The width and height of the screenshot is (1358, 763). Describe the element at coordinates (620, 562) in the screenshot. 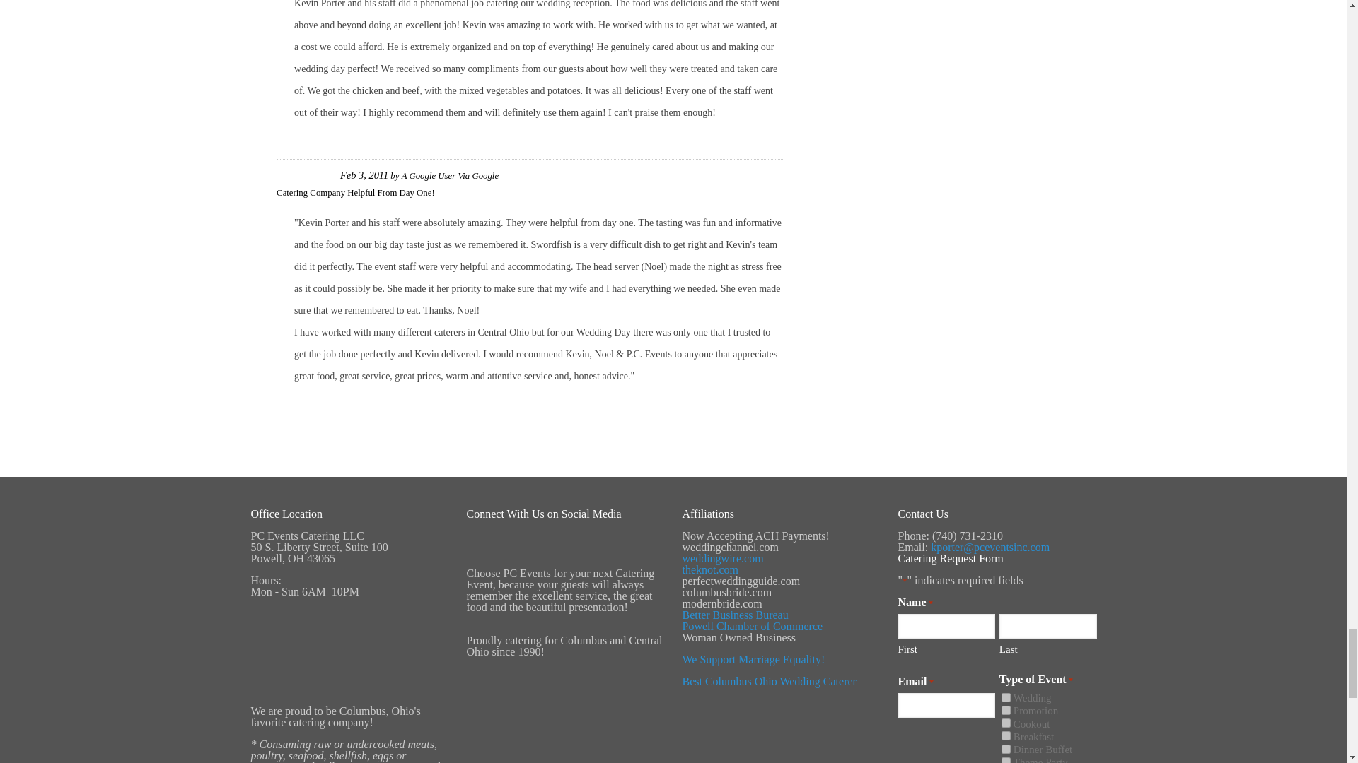

I see `PC Events Catering Twitter` at that location.